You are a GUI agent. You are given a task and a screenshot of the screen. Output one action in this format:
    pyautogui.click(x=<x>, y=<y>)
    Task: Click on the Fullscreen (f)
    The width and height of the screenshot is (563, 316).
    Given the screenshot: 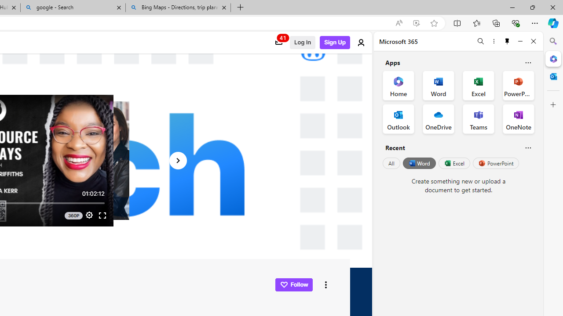 What is the action you would take?
    pyautogui.click(x=102, y=215)
    